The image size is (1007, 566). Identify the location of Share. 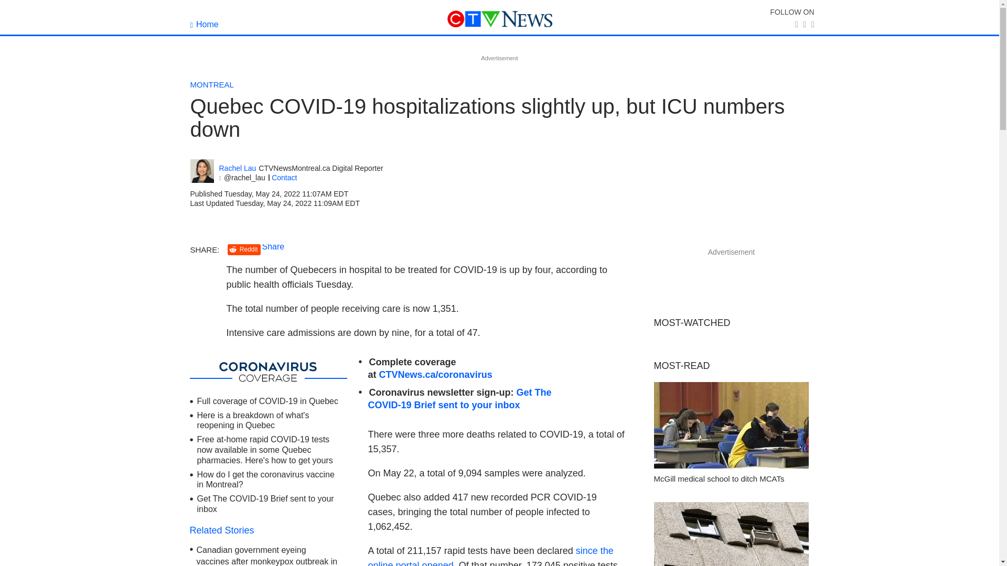
(273, 246).